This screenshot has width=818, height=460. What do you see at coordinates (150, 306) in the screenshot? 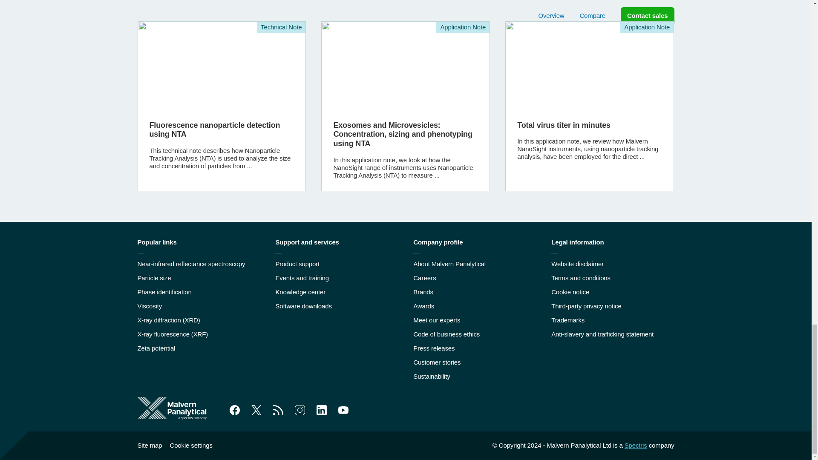
I see `Viscosity` at bounding box center [150, 306].